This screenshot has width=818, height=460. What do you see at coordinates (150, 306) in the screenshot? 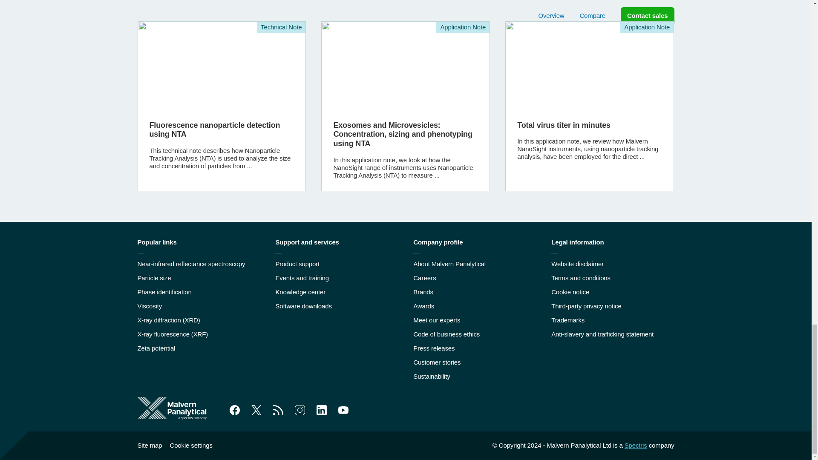
I see `Viscosity` at bounding box center [150, 306].